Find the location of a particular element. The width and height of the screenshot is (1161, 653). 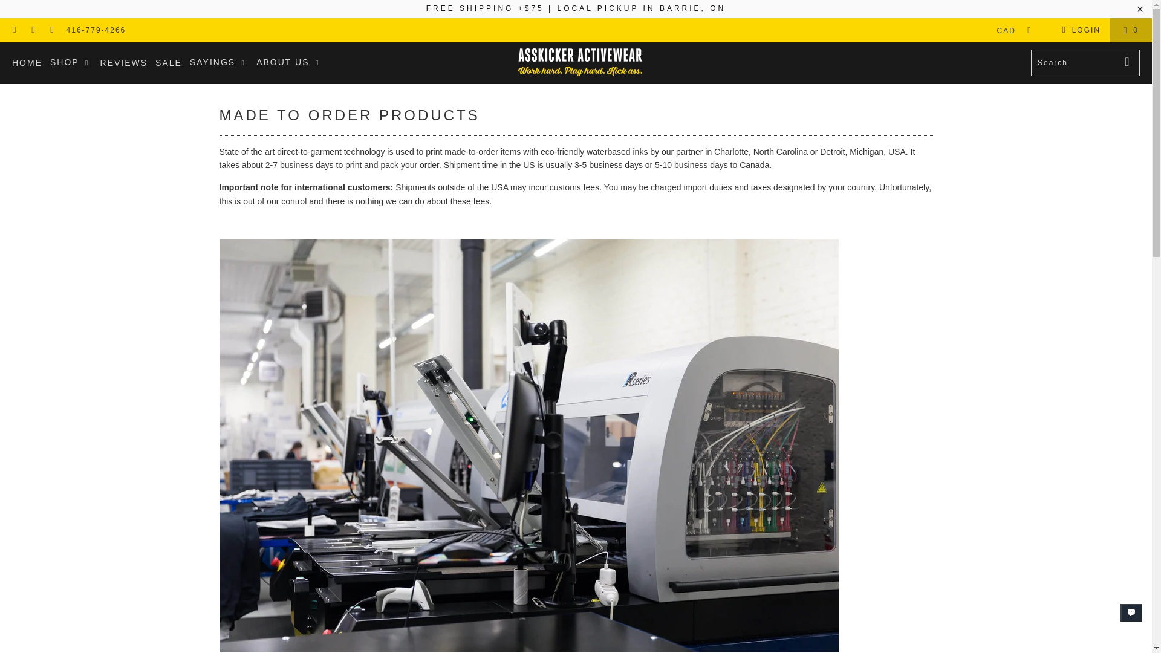

Asskicker Activewear on Instagram is located at coordinates (33, 30).